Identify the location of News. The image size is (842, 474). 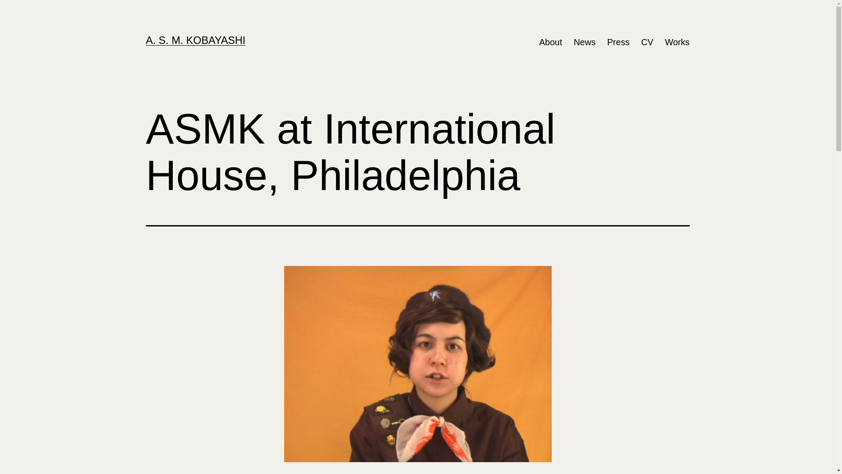
(585, 42).